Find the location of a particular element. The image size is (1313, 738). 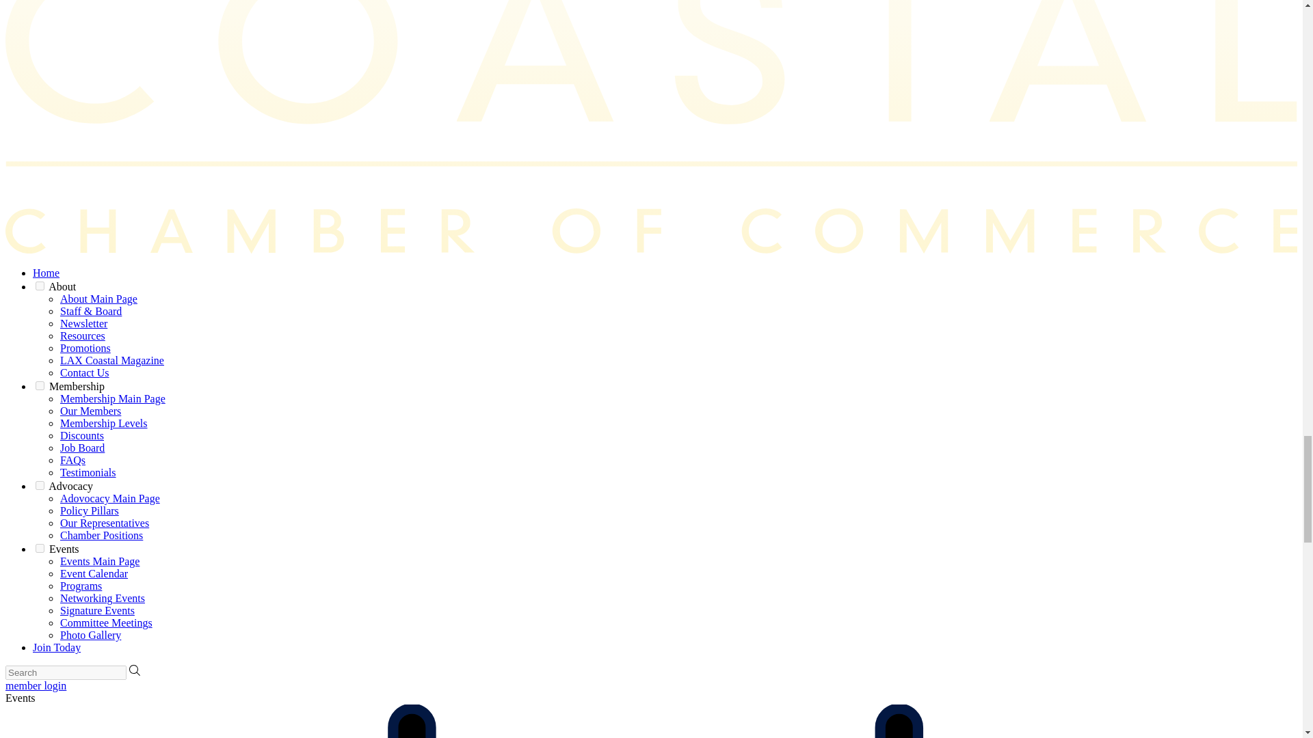

Events Main Page is located at coordinates (100, 562).